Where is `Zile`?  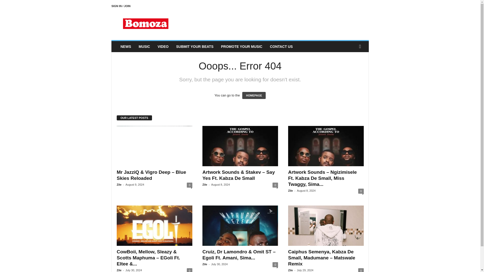 Zile is located at coordinates (119, 270).